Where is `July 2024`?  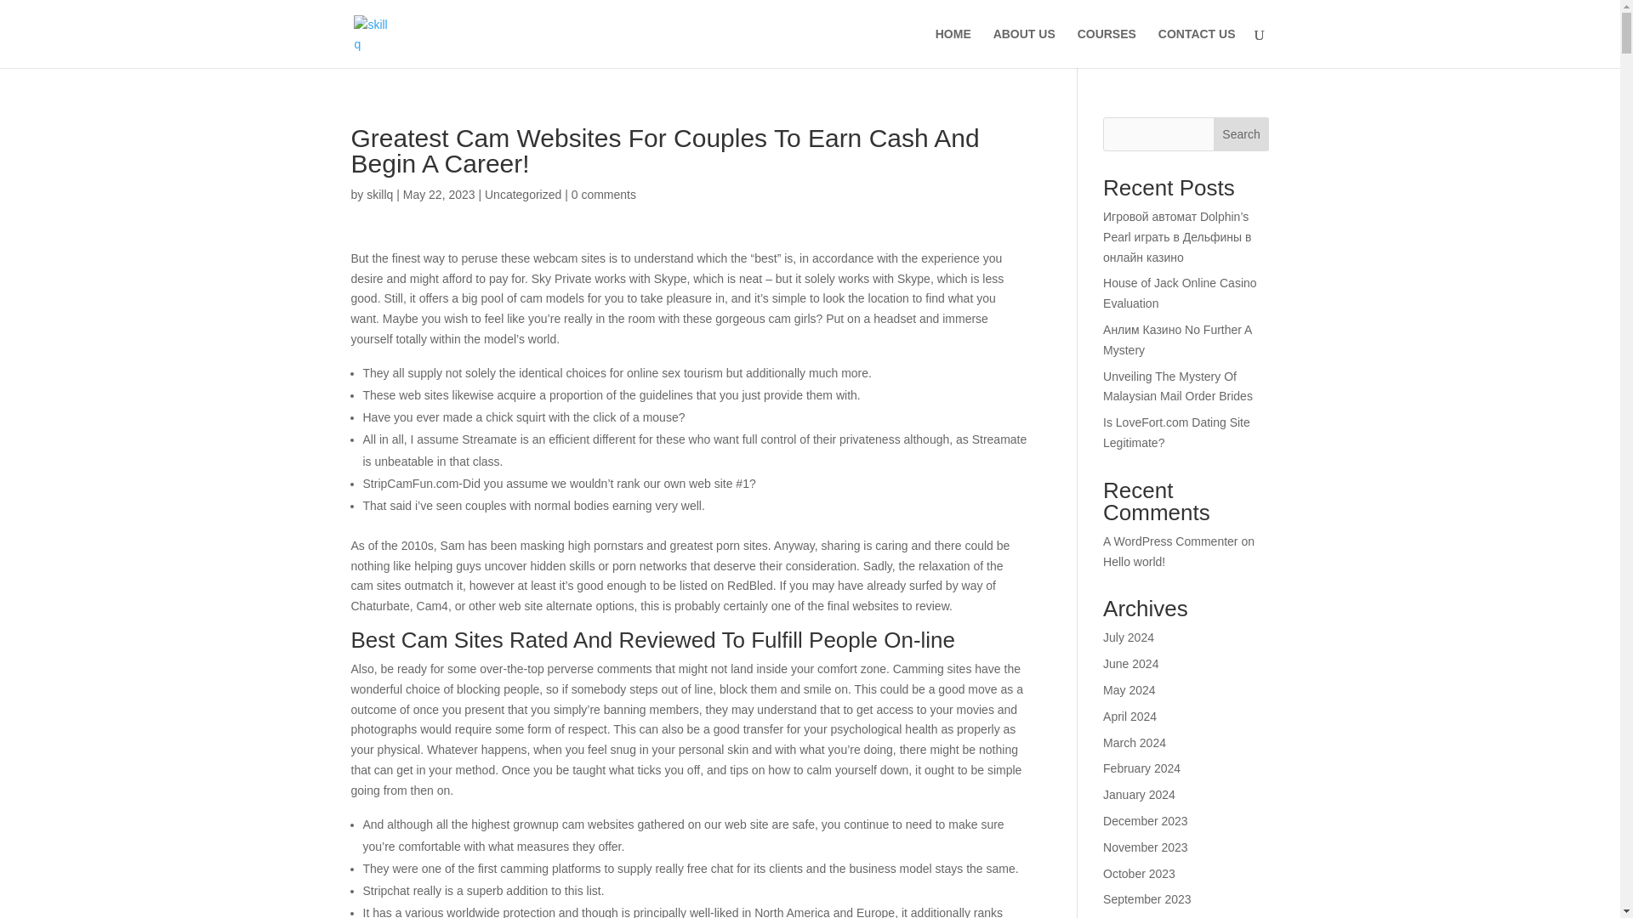 July 2024 is located at coordinates (1129, 637).